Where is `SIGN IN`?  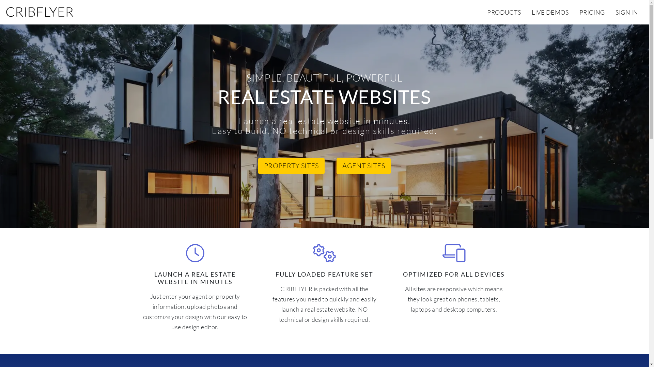
SIGN IN is located at coordinates (627, 12).